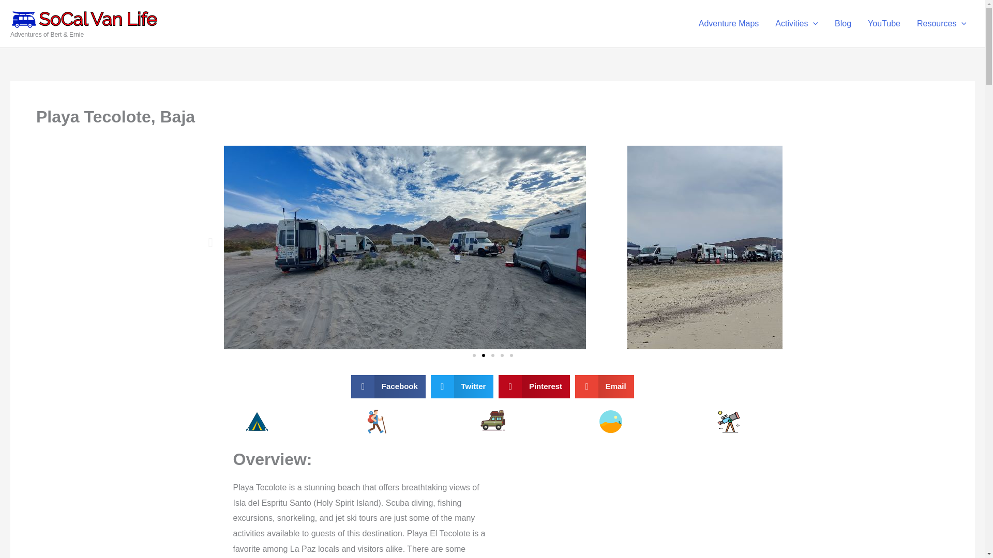 The height and width of the screenshot is (558, 993). Describe the element at coordinates (729, 24) in the screenshot. I see `Adventure Maps` at that location.